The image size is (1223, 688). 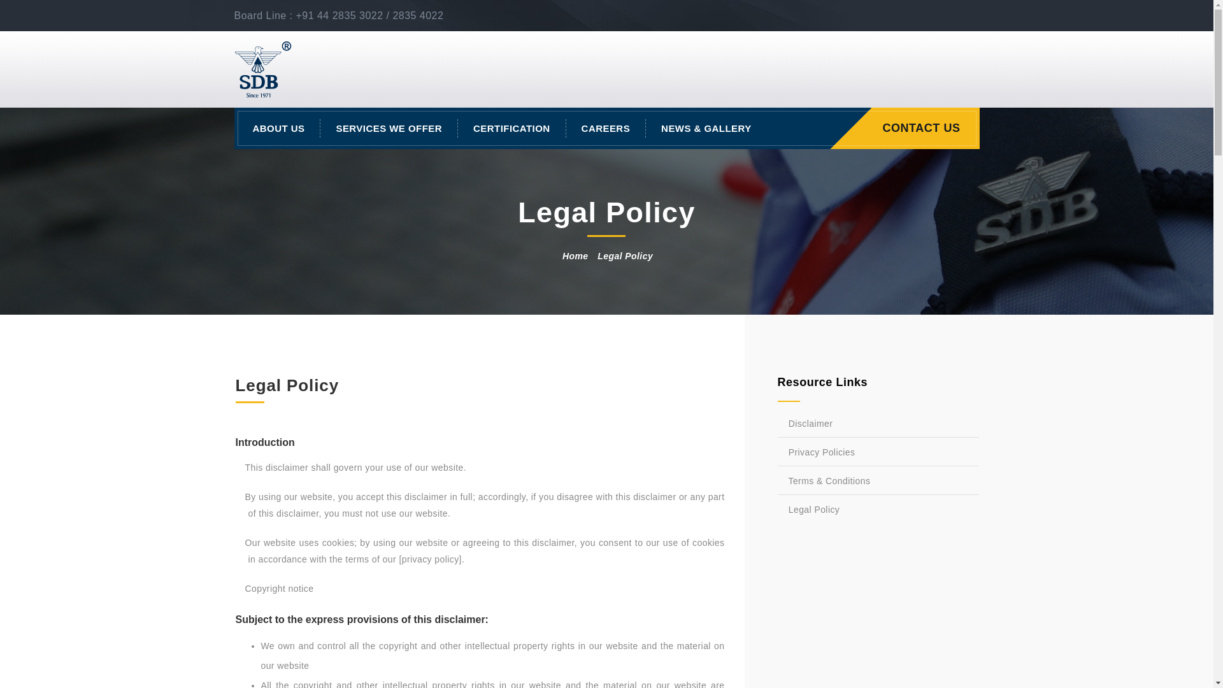 What do you see at coordinates (878, 453) in the screenshot?
I see `    Privacy Policies` at bounding box center [878, 453].